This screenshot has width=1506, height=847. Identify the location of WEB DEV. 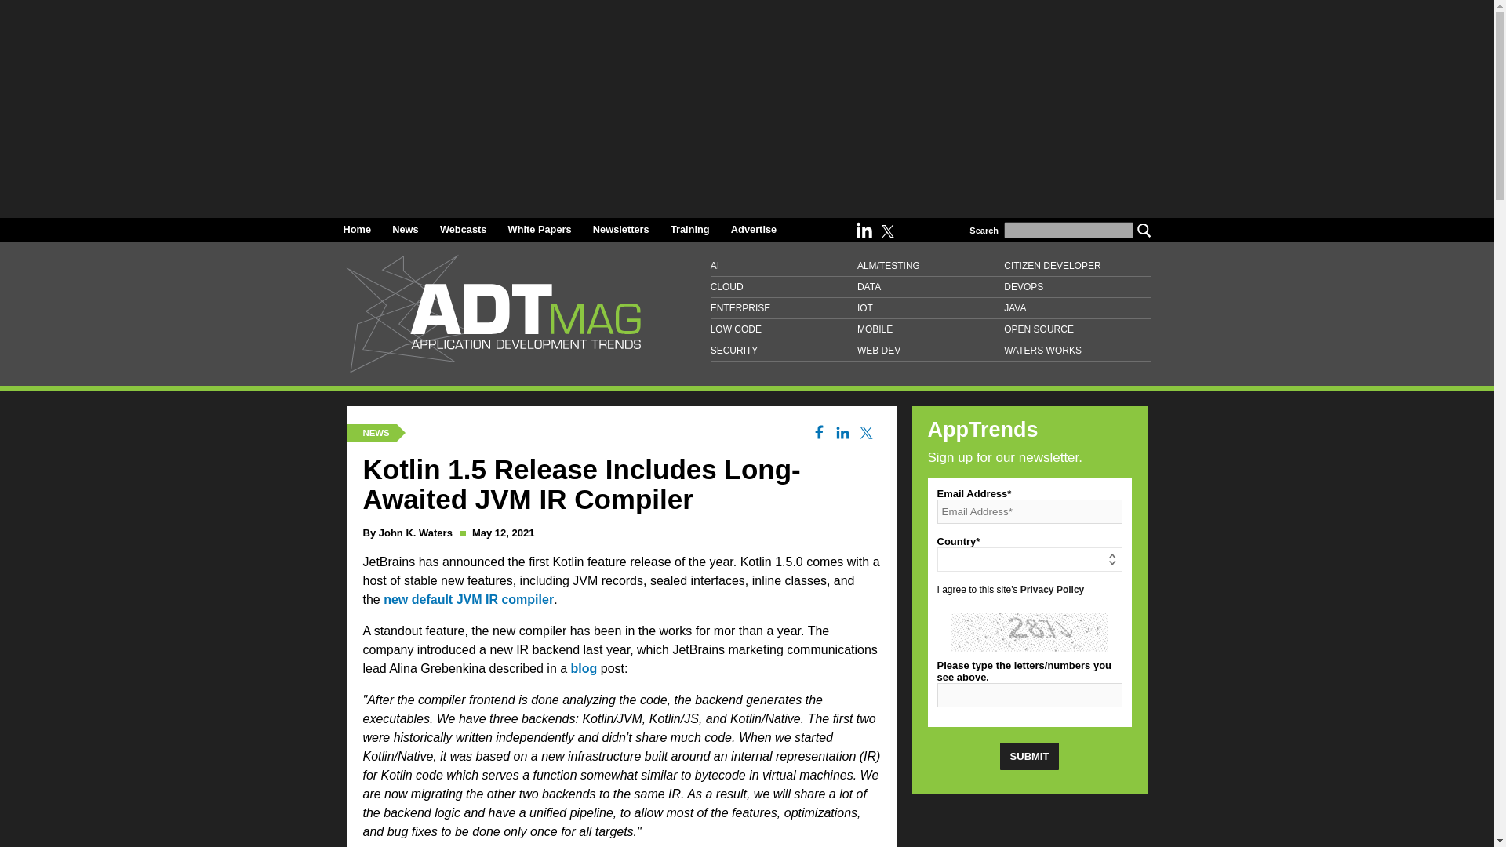
(930, 351).